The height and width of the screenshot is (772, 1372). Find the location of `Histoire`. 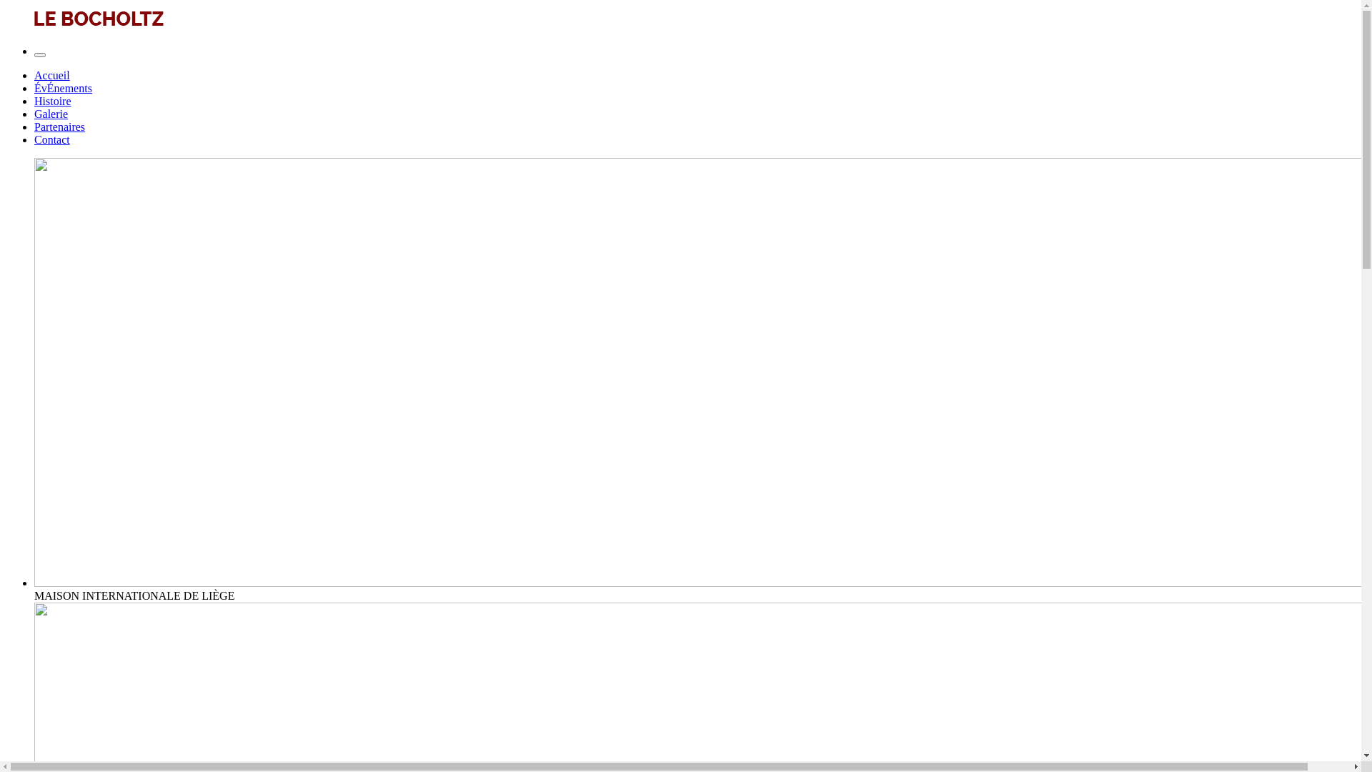

Histoire is located at coordinates (53, 102).